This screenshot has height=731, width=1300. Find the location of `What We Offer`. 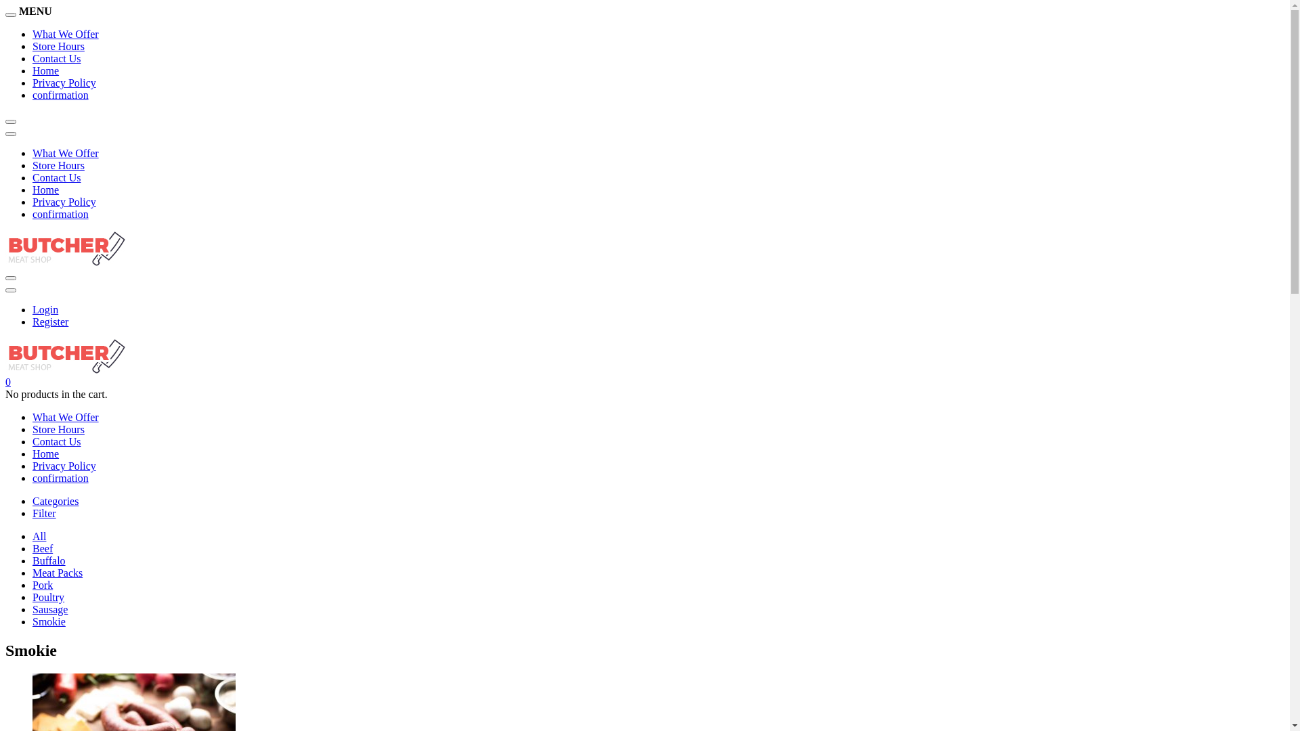

What We Offer is located at coordinates (66, 153).